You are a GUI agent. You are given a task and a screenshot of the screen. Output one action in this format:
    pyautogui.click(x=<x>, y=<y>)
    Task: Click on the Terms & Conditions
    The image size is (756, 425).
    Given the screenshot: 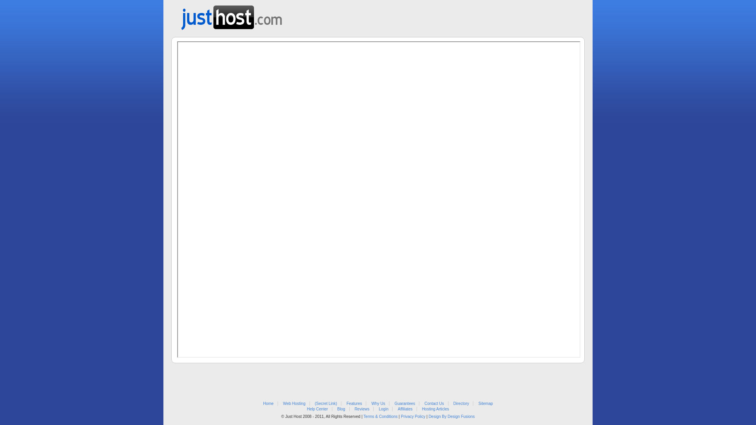 What is the action you would take?
    pyautogui.click(x=380, y=416)
    